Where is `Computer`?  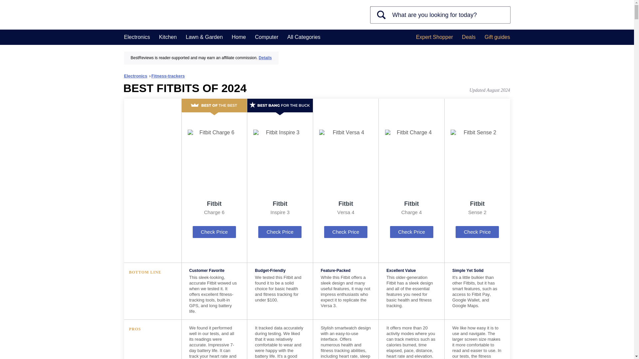 Computer is located at coordinates (266, 37).